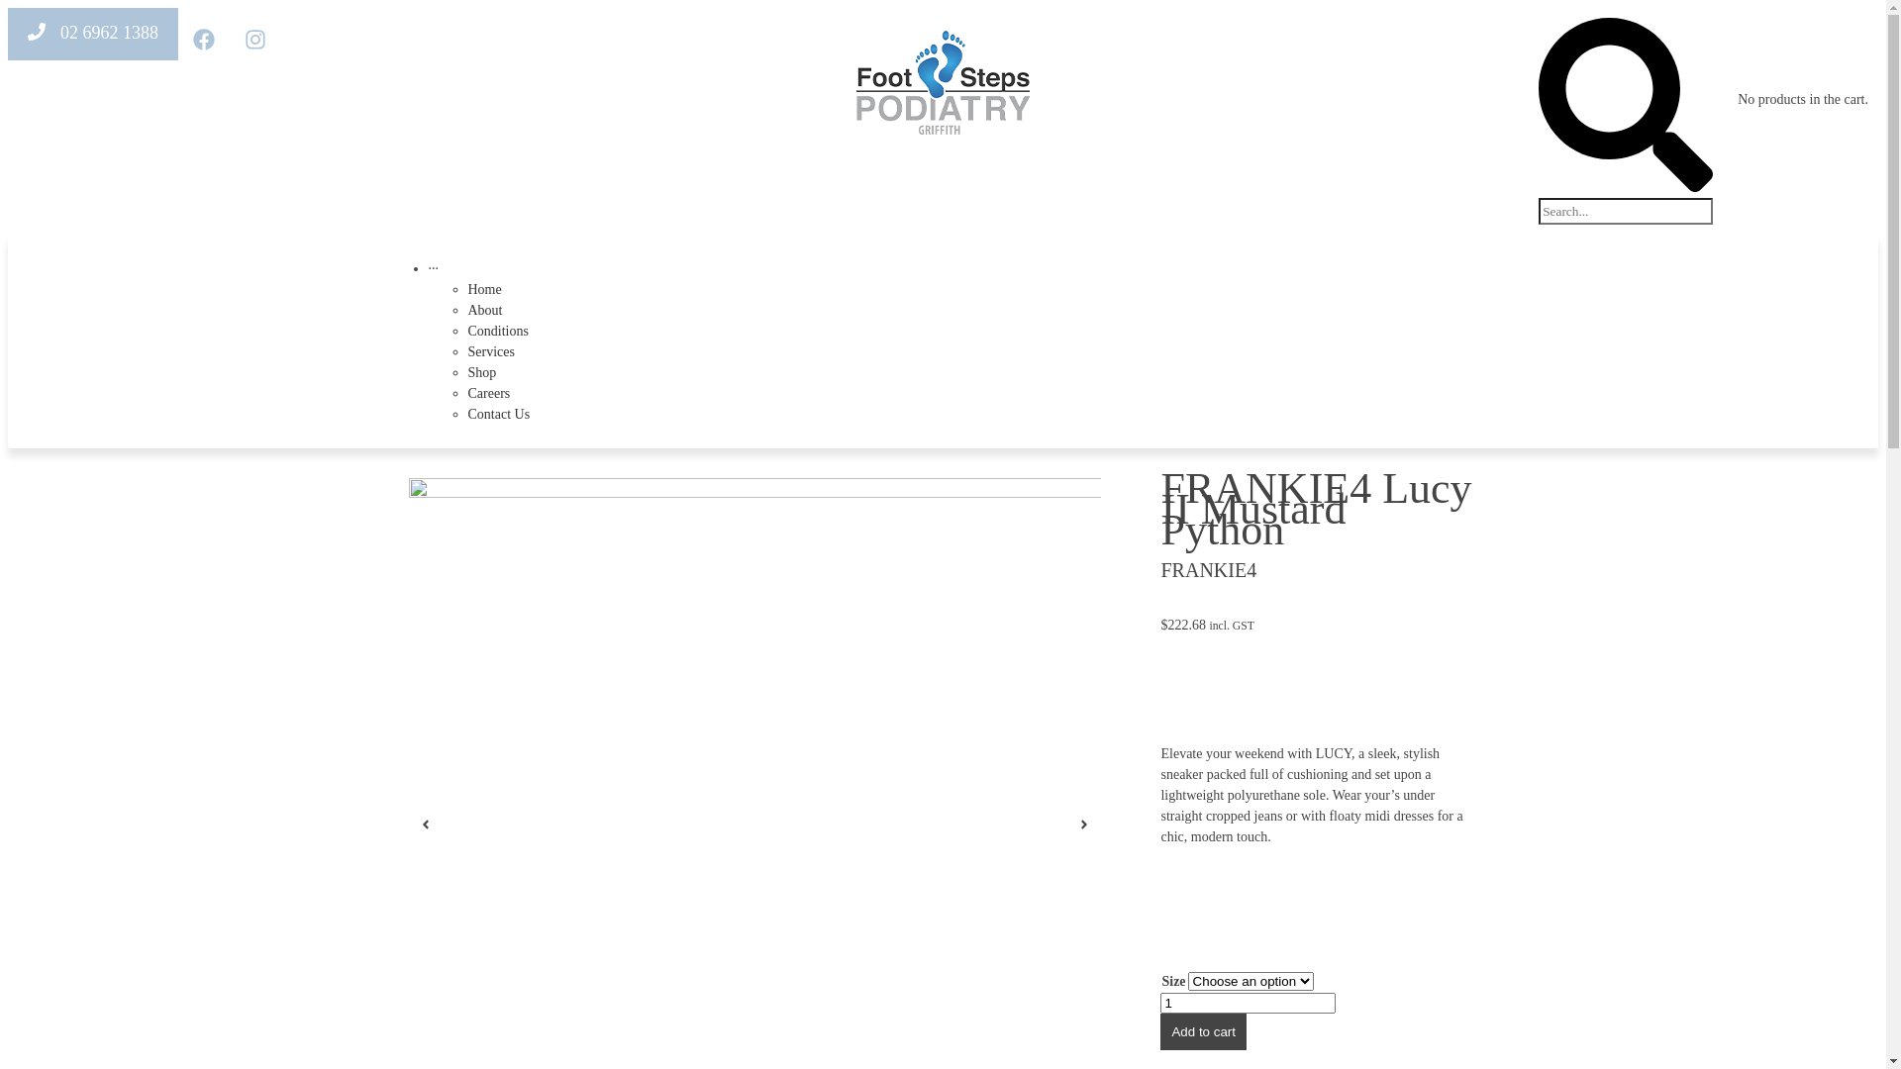 The height and width of the screenshot is (1069, 1901). What do you see at coordinates (982, 331) in the screenshot?
I see `Conditions` at bounding box center [982, 331].